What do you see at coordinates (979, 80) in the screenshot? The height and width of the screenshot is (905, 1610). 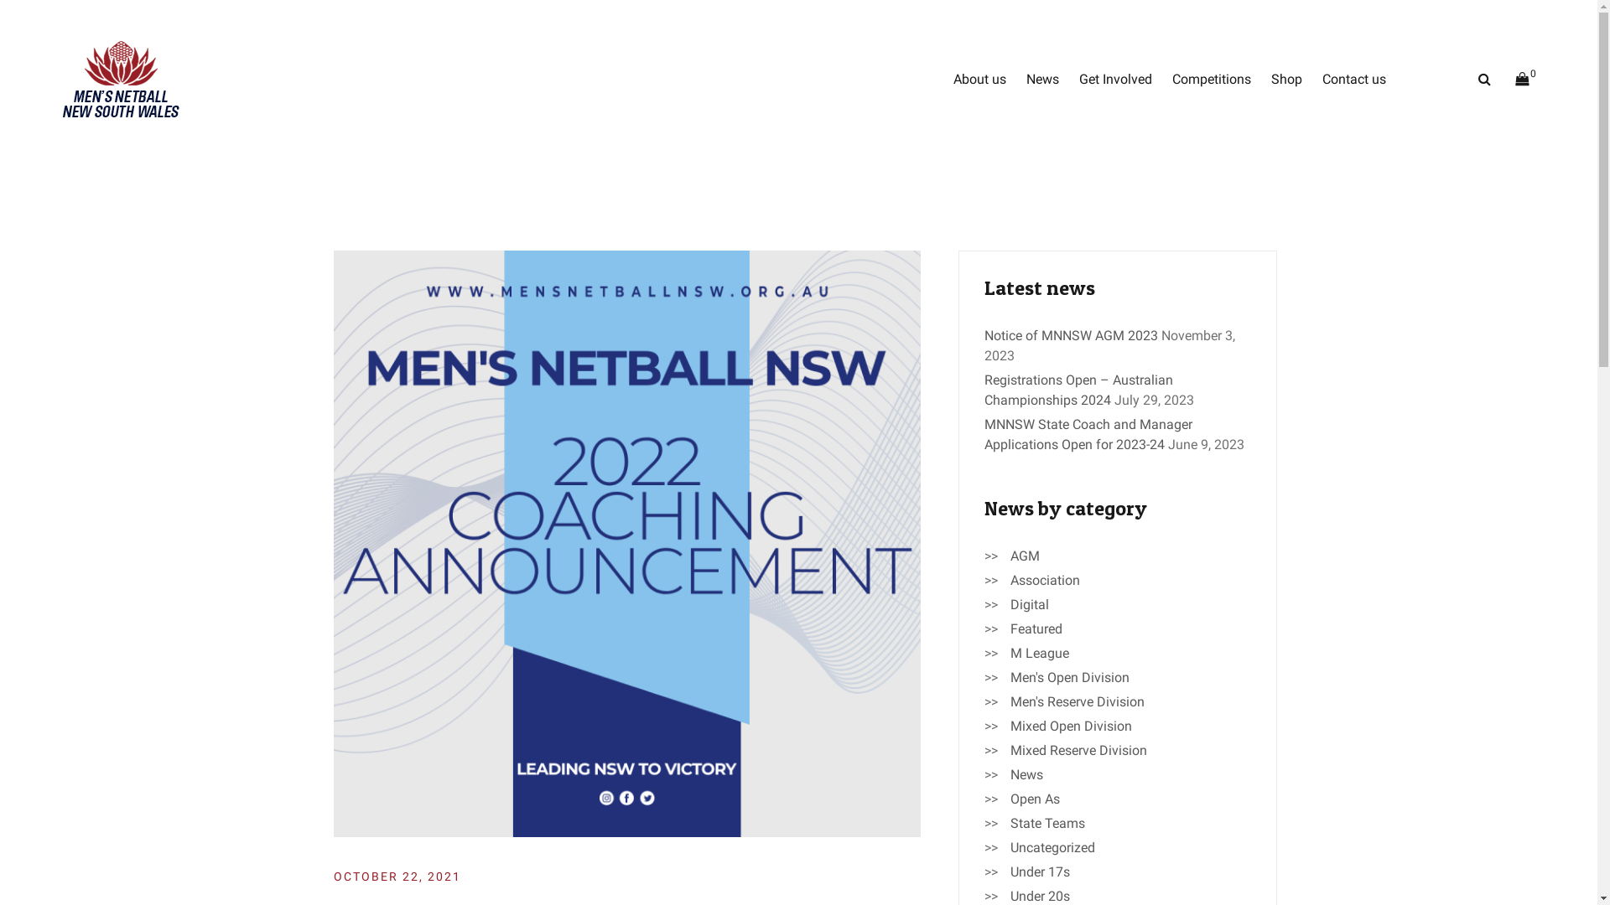 I see `About us` at bounding box center [979, 80].